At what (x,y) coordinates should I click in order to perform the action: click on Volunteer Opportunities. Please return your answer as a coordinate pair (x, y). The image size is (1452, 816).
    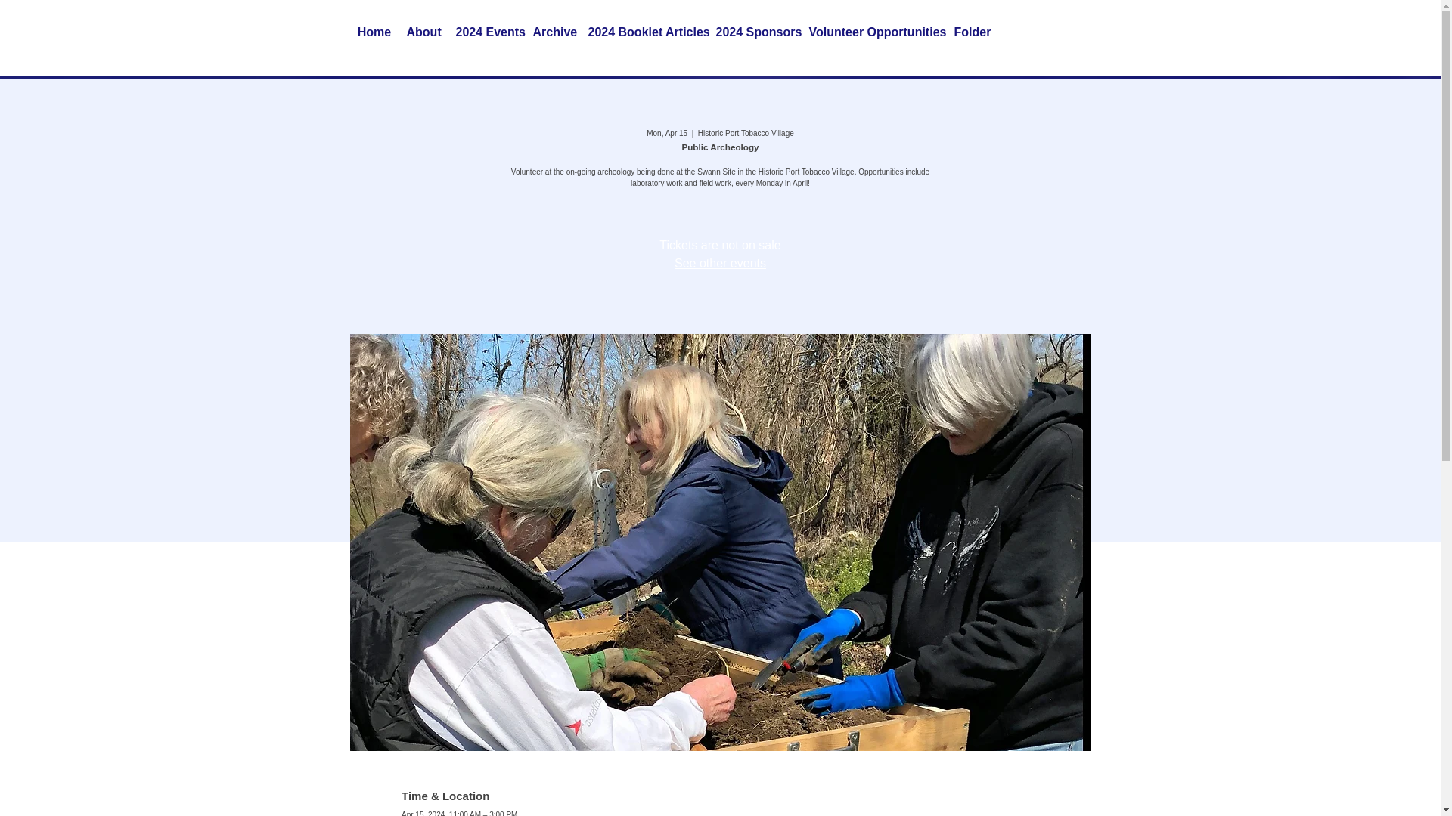
    Looking at the image, I should click on (873, 32).